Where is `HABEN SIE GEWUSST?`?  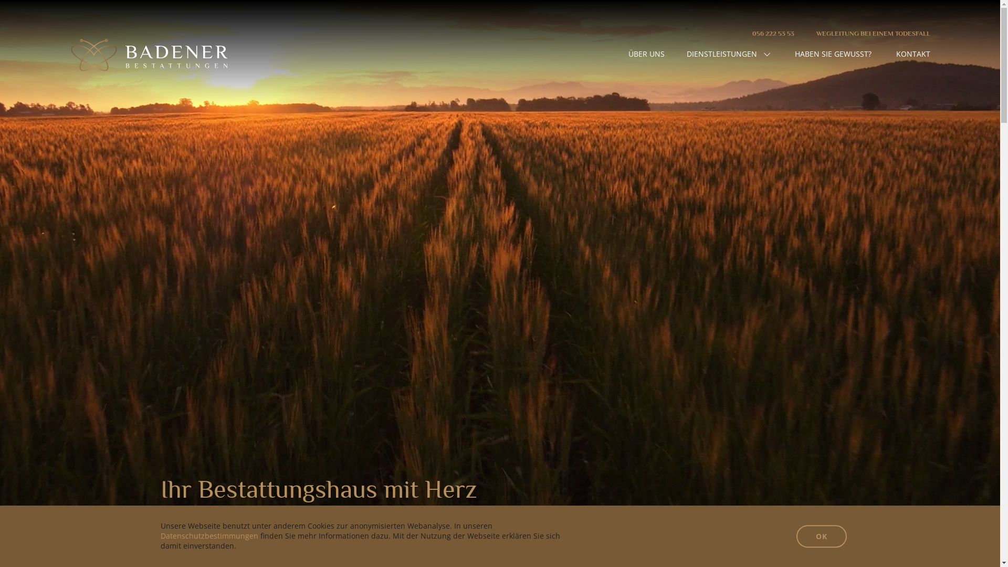 HABEN SIE GEWUSST? is located at coordinates (833, 54).